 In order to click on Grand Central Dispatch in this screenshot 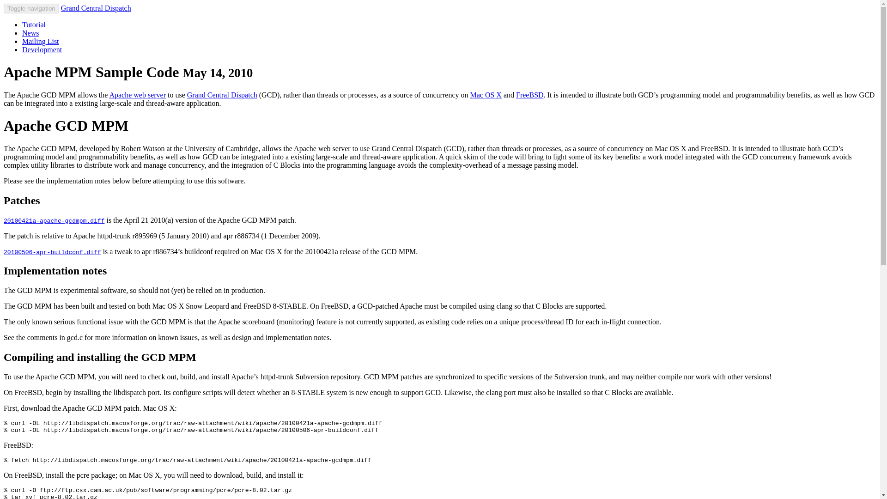, I will do `click(96, 7)`.